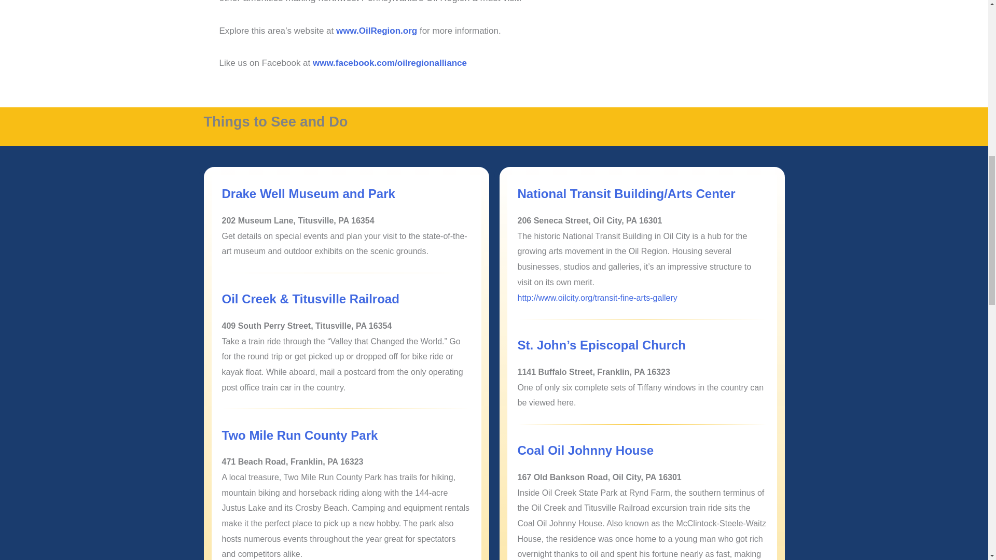 The width and height of the screenshot is (996, 560). I want to click on Coal Oil Johnny House, so click(586, 450).